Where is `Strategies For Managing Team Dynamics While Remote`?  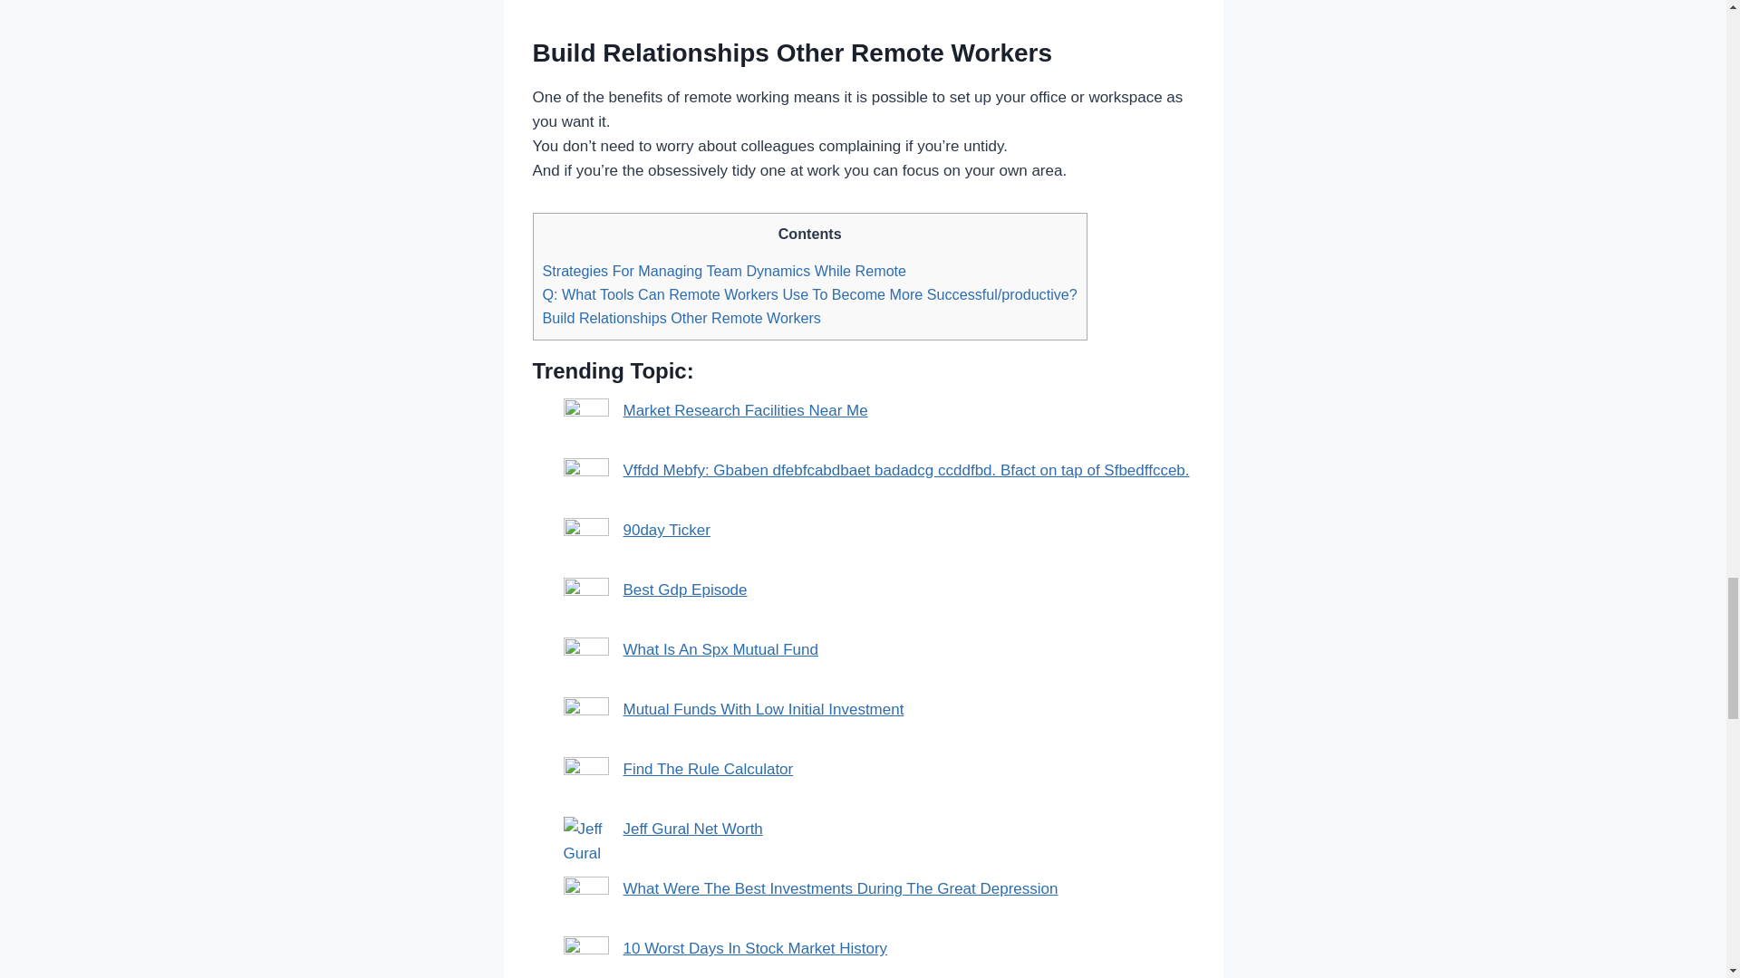
Strategies For Managing Team Dynamics While Remote is located at coordinates (723, 270).